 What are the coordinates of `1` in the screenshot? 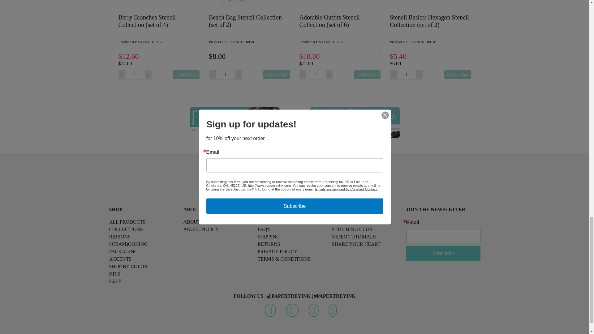 It's located at (135, 75).